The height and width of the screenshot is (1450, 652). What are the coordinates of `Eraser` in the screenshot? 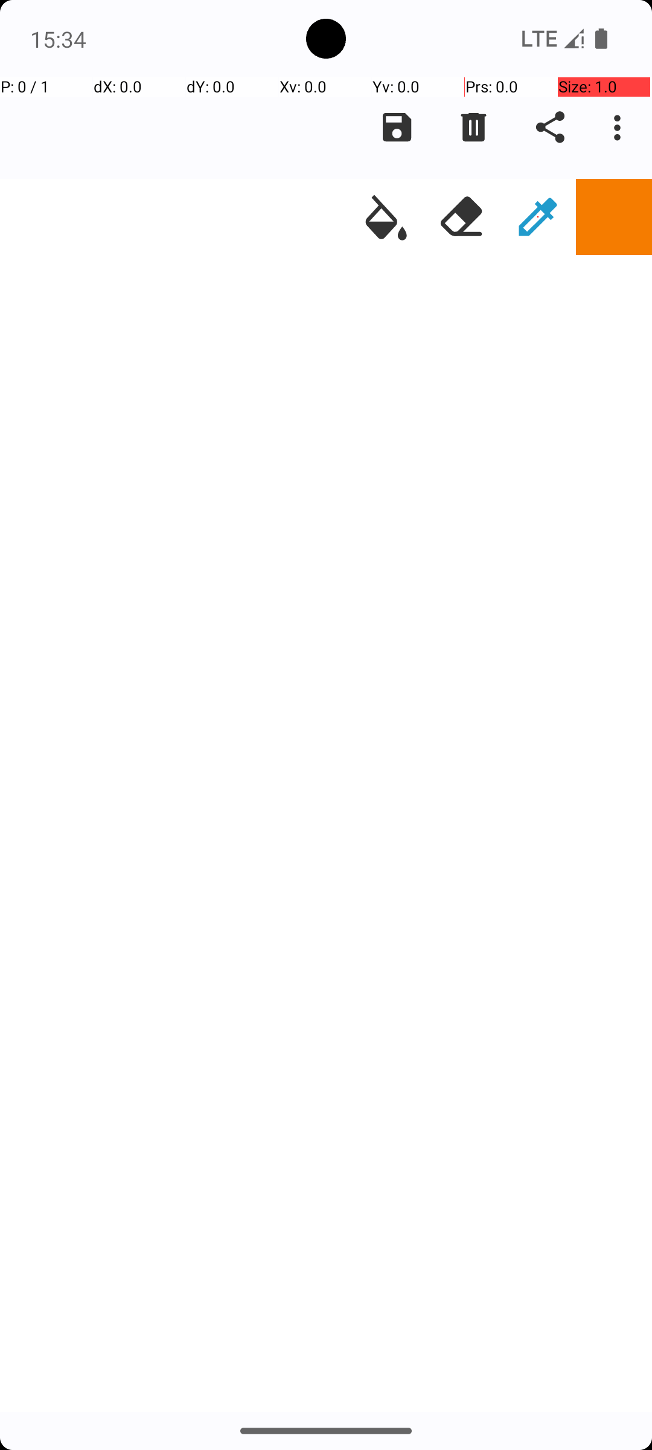 It's located at (462, 217).